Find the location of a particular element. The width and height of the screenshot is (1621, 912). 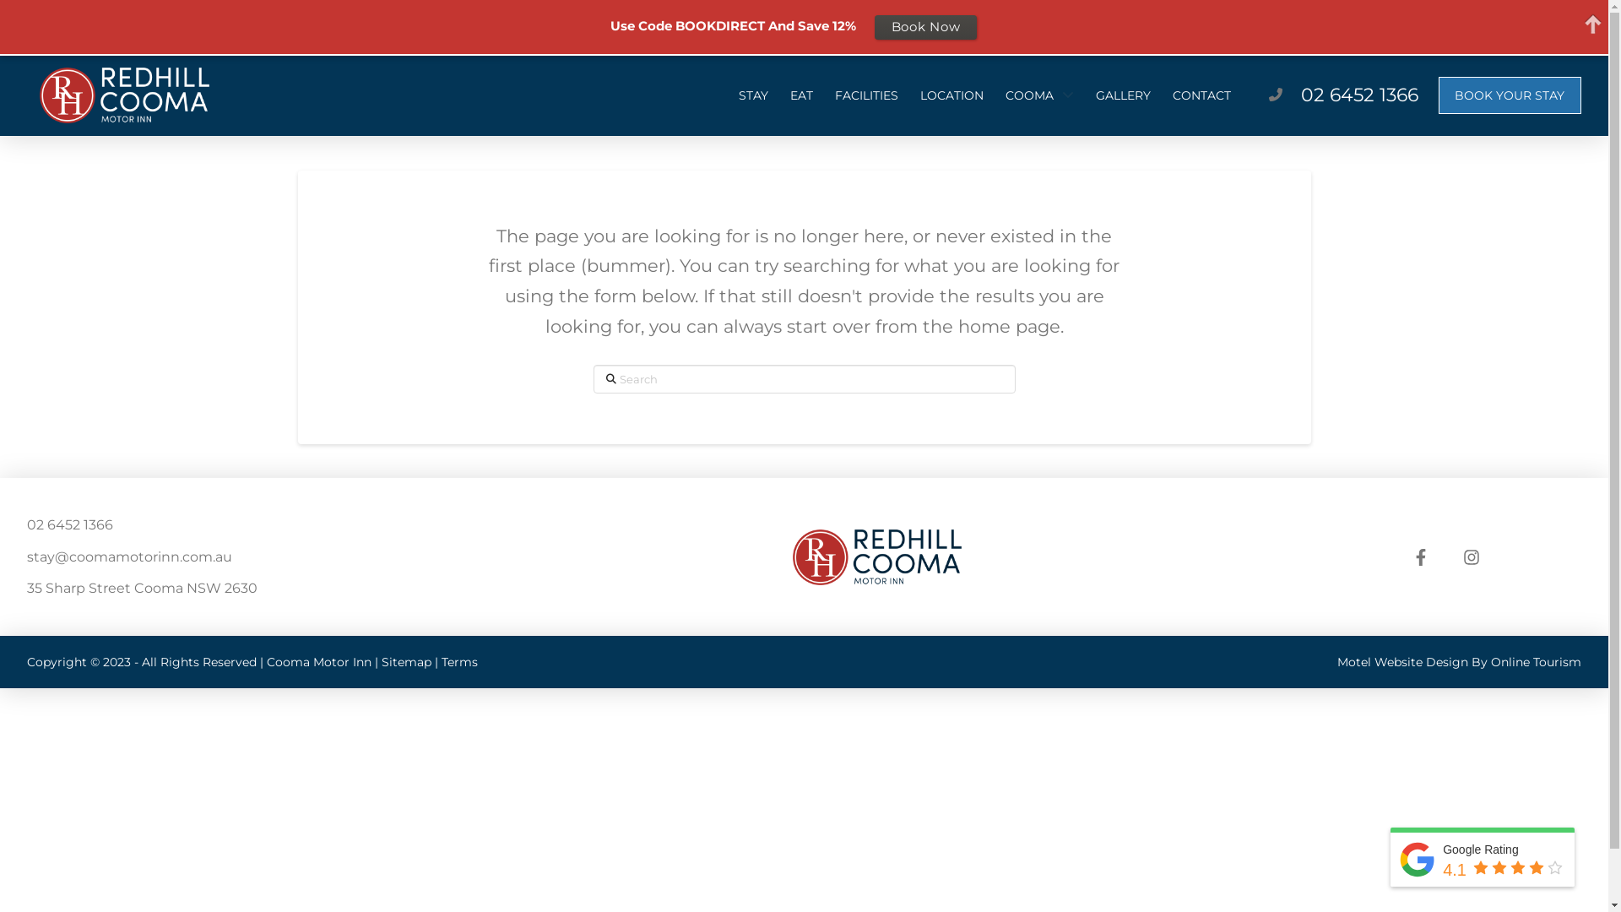

Cooma Motor Inn is located at coordinates (319, 662).